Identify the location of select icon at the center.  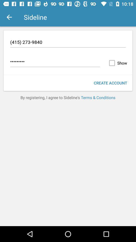
(68, 97).